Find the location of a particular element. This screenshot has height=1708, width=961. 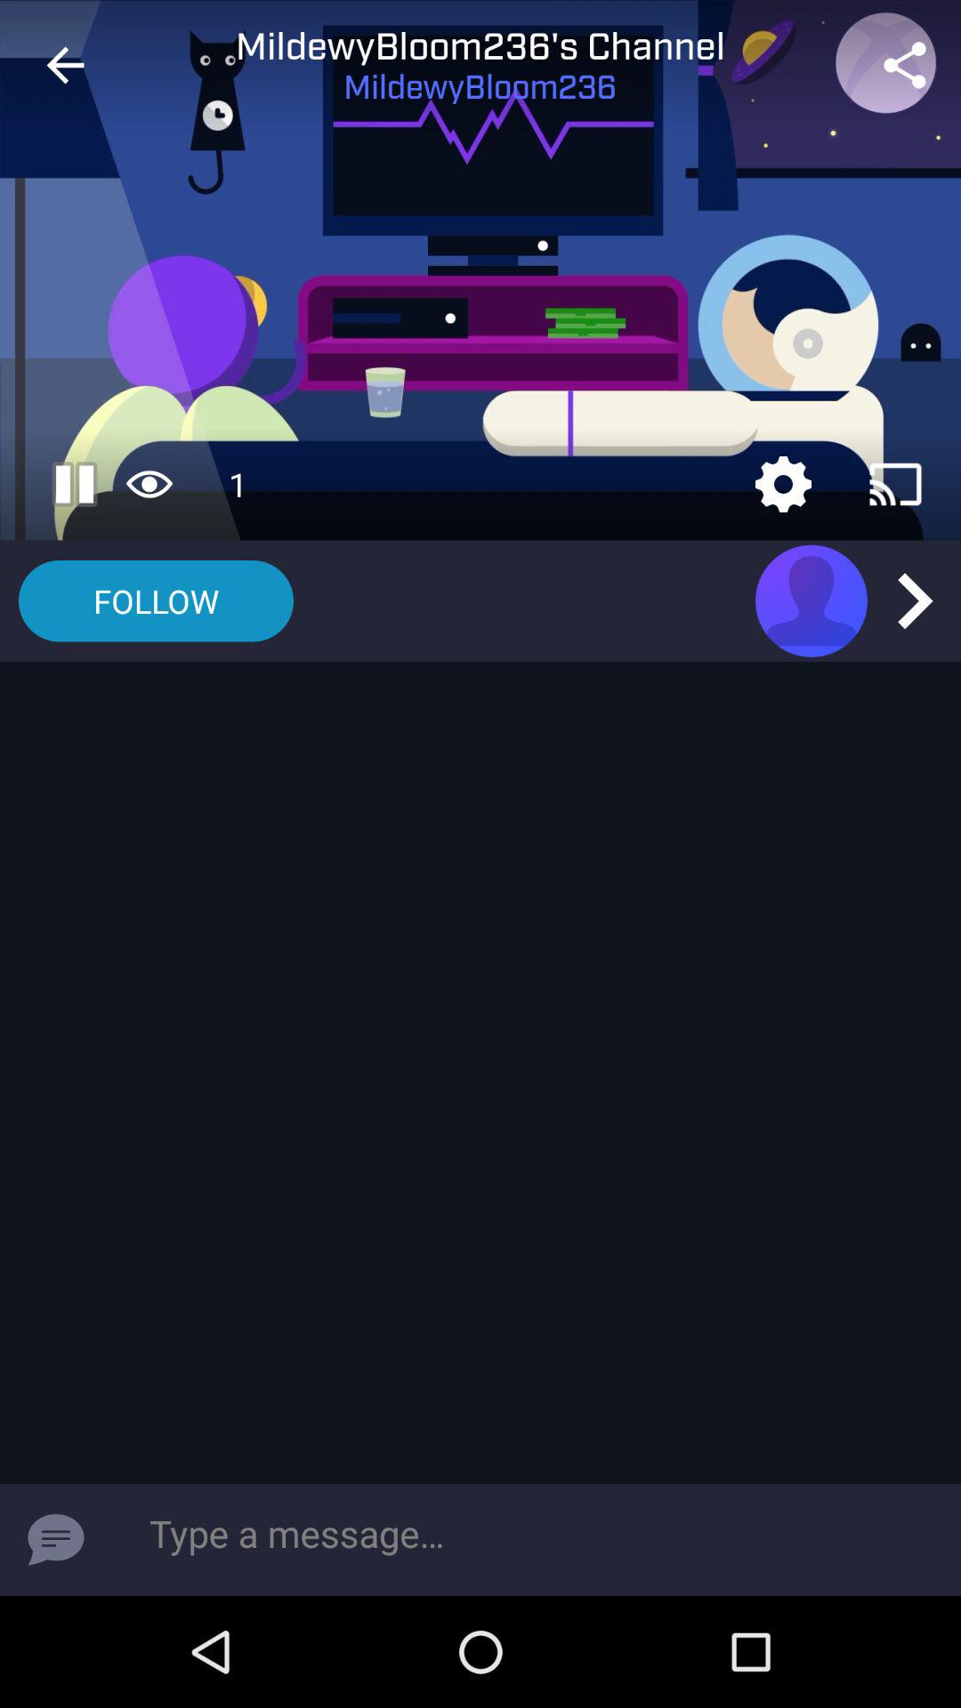

message is located at coordinates (56, 1540).